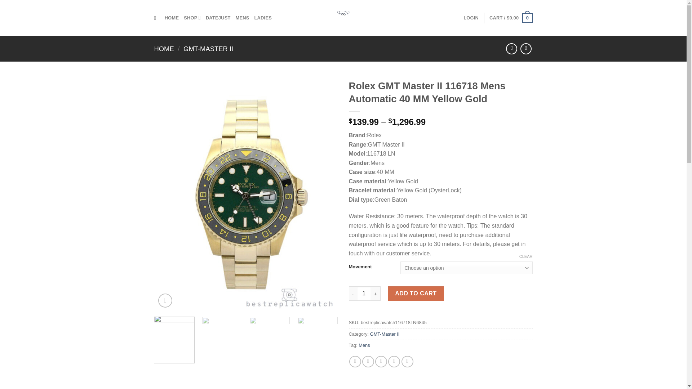 The height and width of the screenshot is (389, 692). Describe the element at coordinates (364, 293) in the screenshot. I see `1` at that location.